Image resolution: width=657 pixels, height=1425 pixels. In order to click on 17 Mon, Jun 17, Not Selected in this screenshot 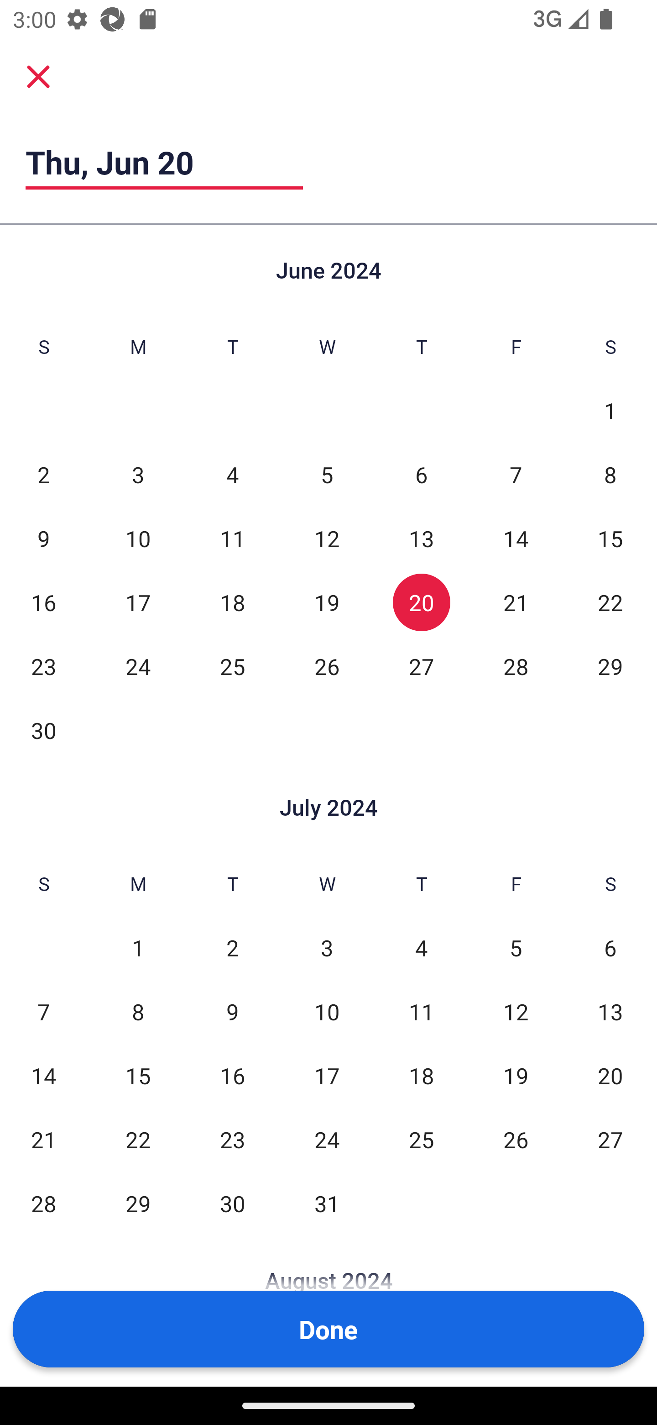, I will do `click(138, 602)`.